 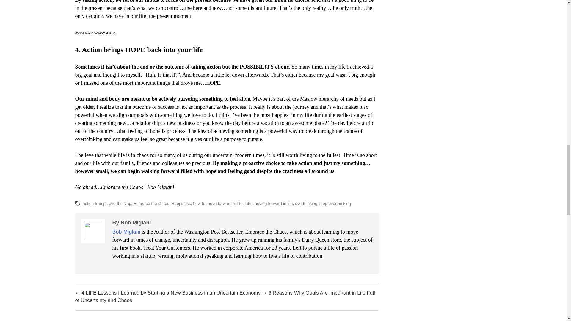 I want to click on action trumps overthinking, so click(x=107, y=204).